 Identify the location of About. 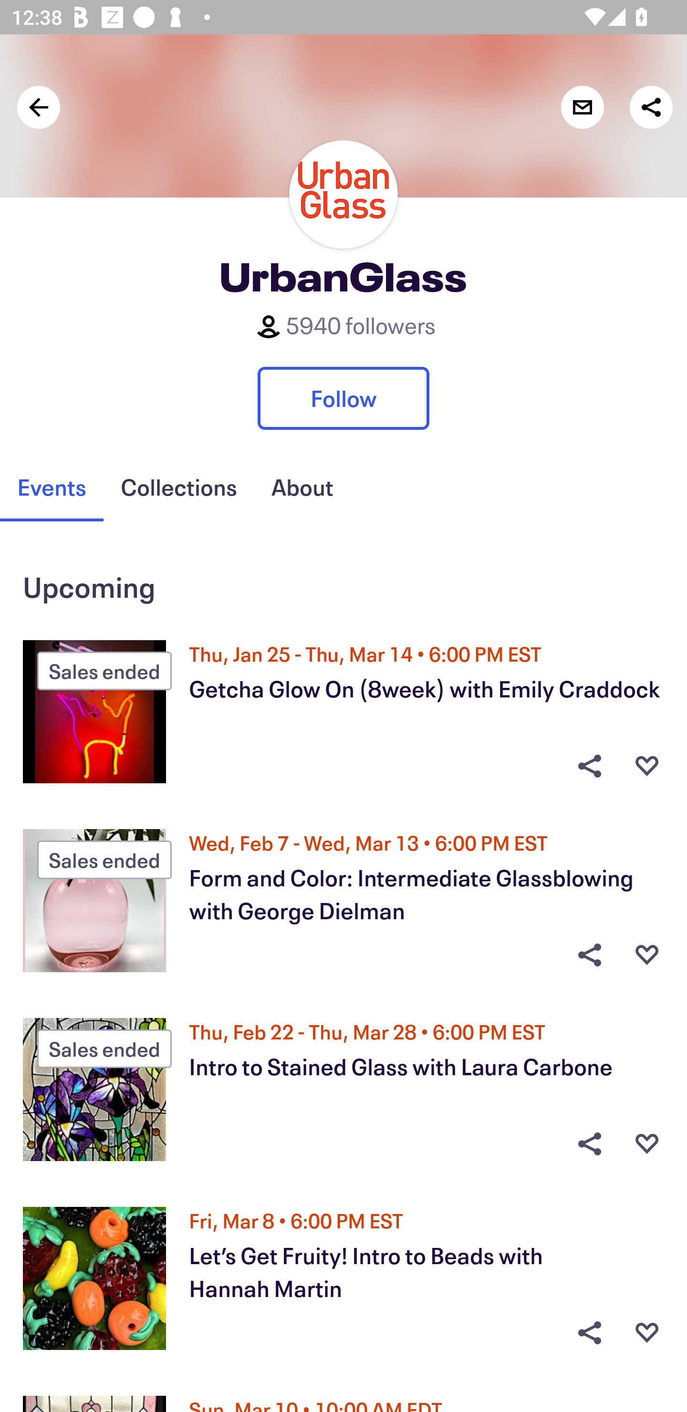
(302, 487).